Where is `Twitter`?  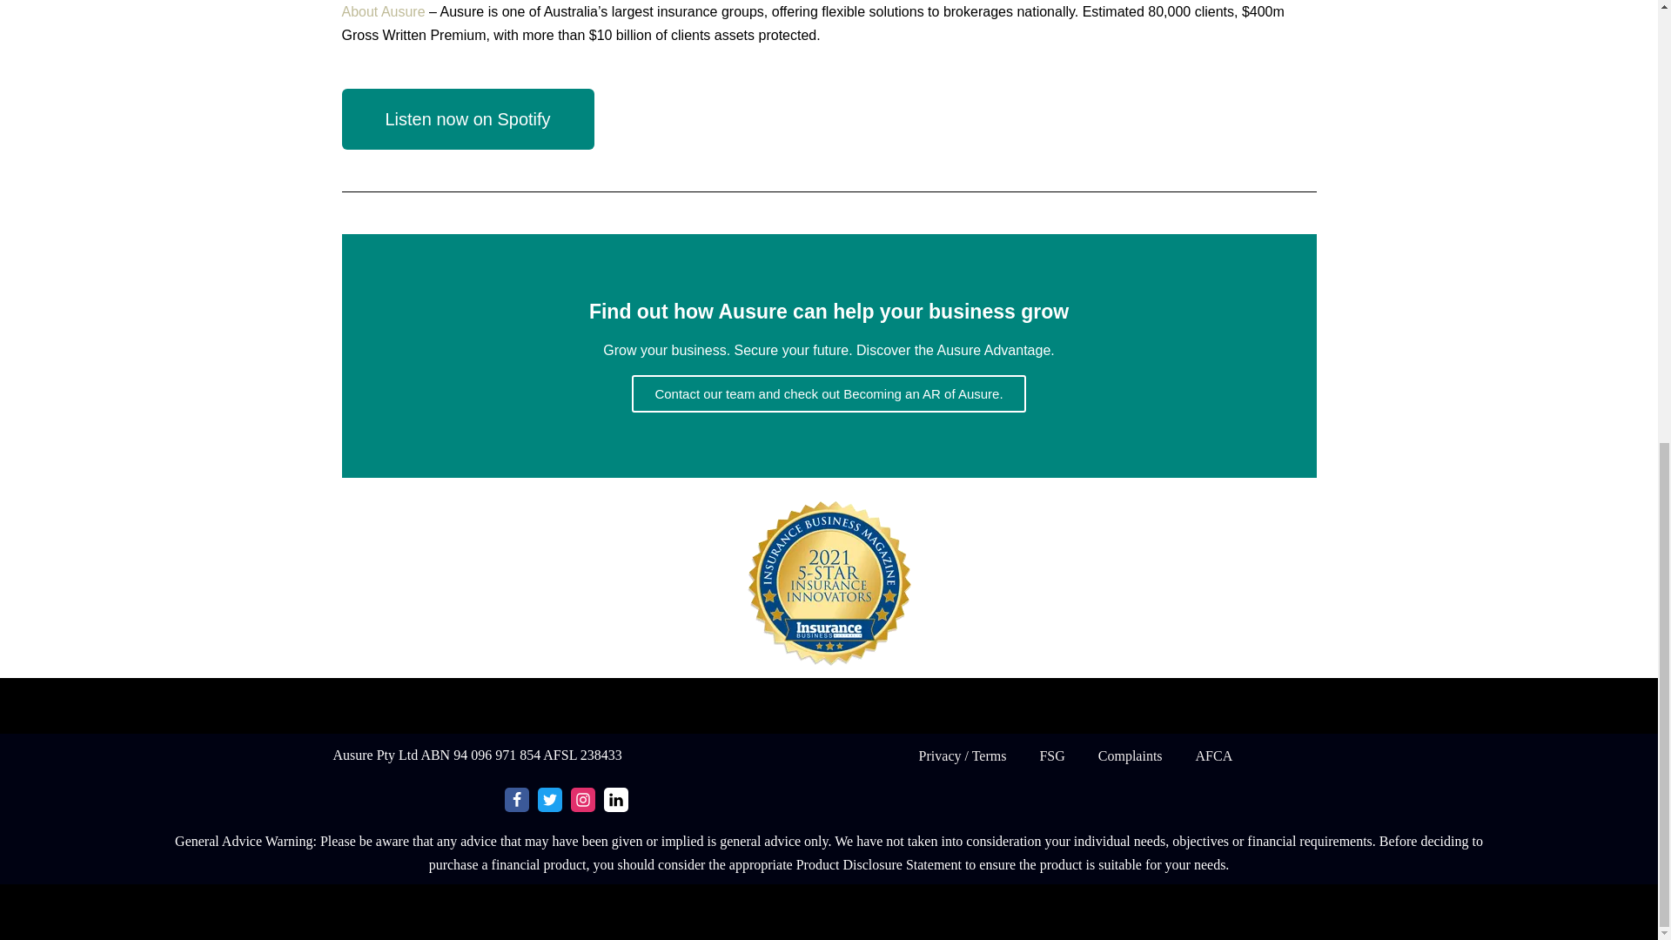
Twitter is located at coordinates (550, 800).